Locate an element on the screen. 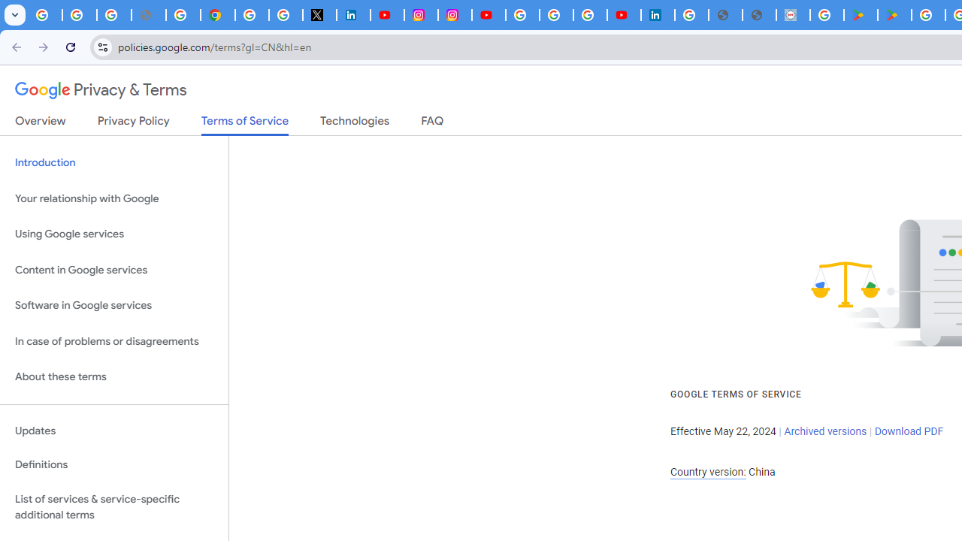 The height and width of the screenshot is (541, 962). In case of problems or disagreements is located at coordinates (114, 341).